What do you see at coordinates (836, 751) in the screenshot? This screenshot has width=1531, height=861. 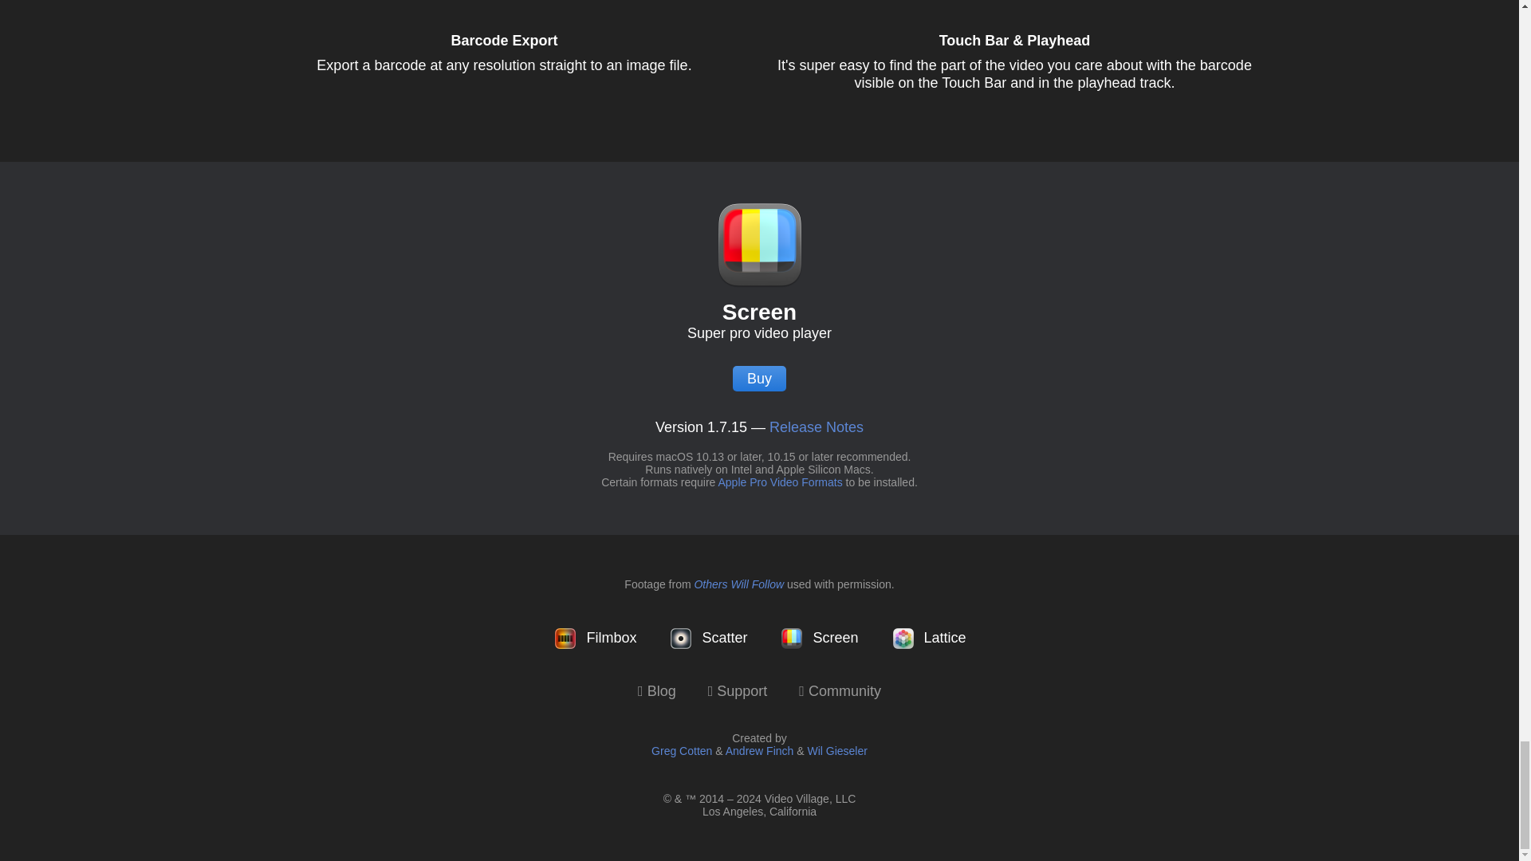 I see `Wil Gieseler` at bounding box center [836, 751].